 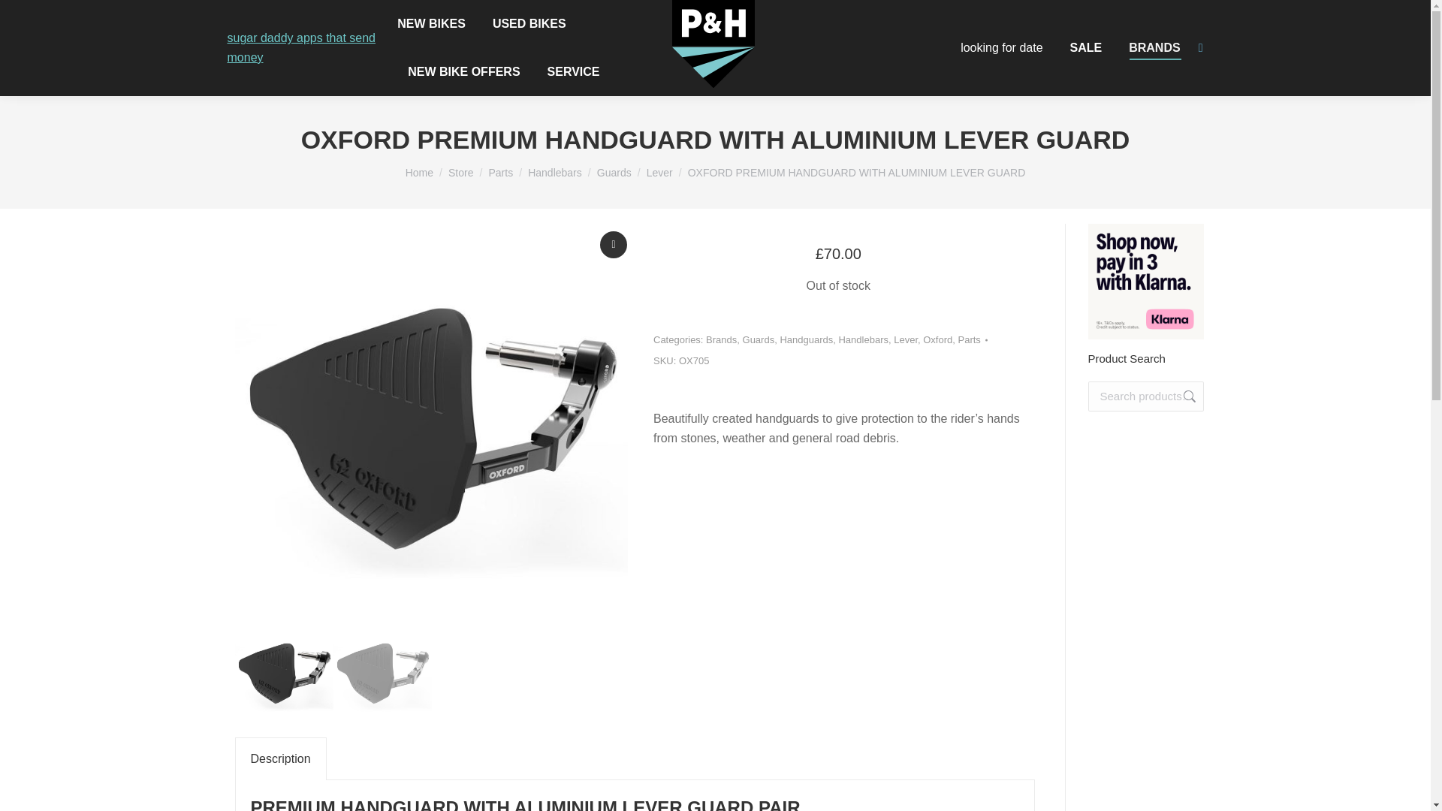 I want to click on NEW BIKE OFFERS, so click(x=463, y=72).